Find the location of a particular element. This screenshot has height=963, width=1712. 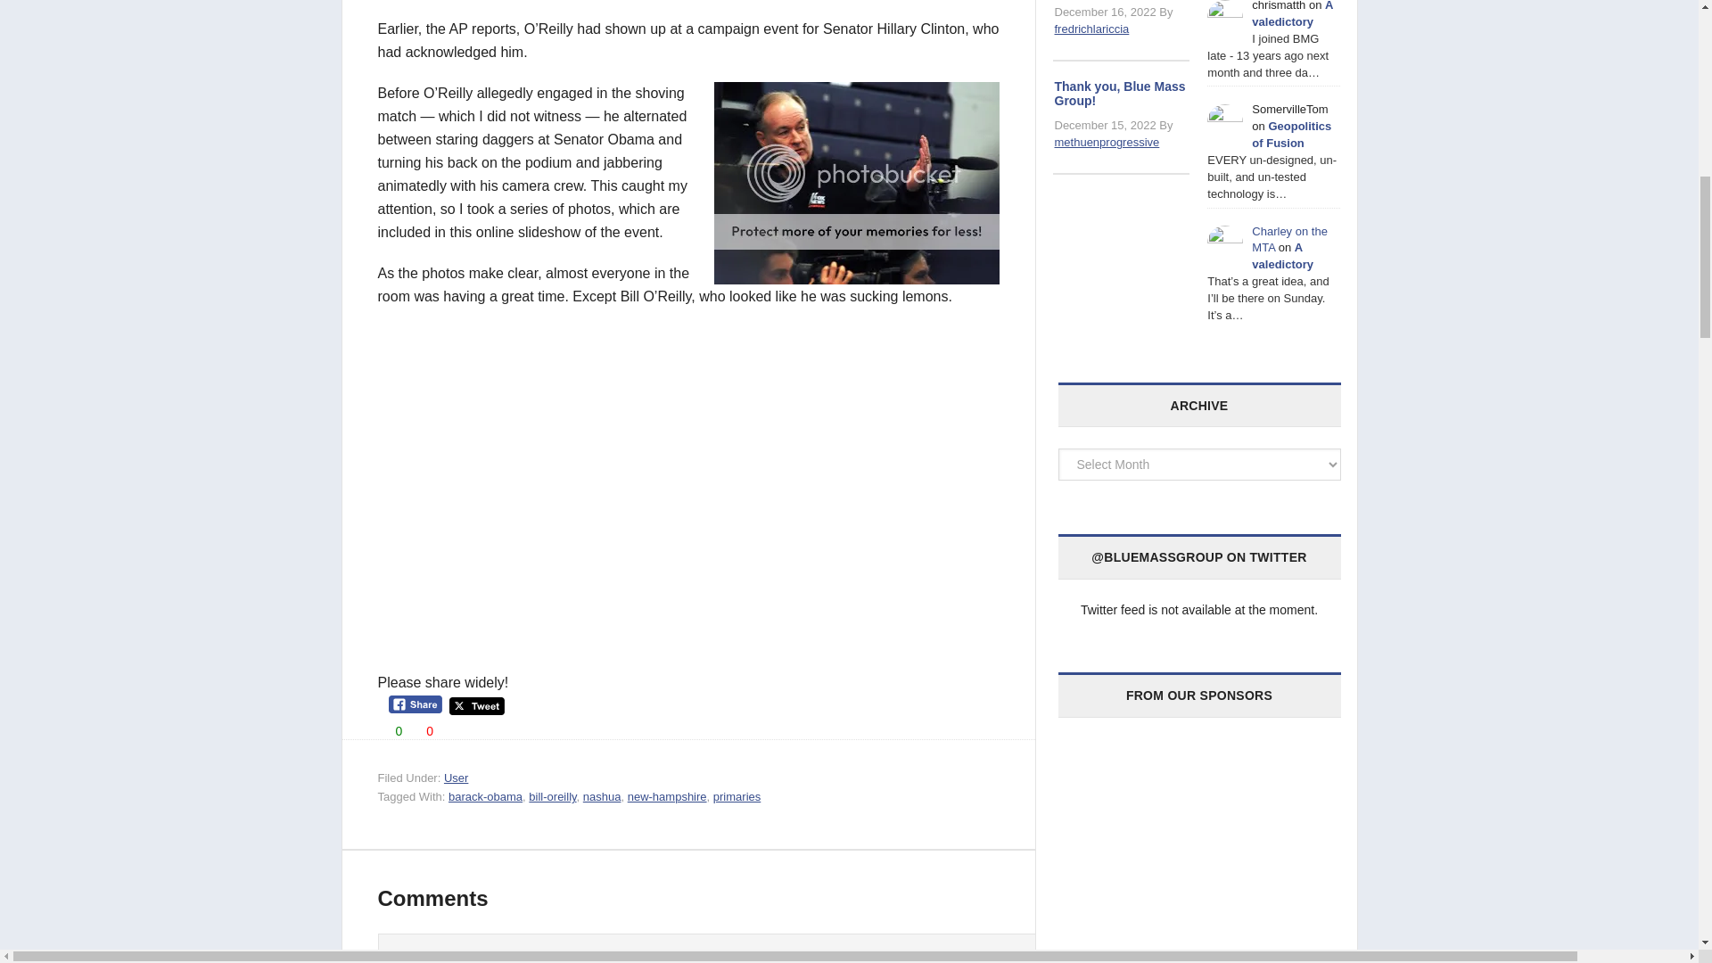

new-hampshire is located at coordinates (667, 795).